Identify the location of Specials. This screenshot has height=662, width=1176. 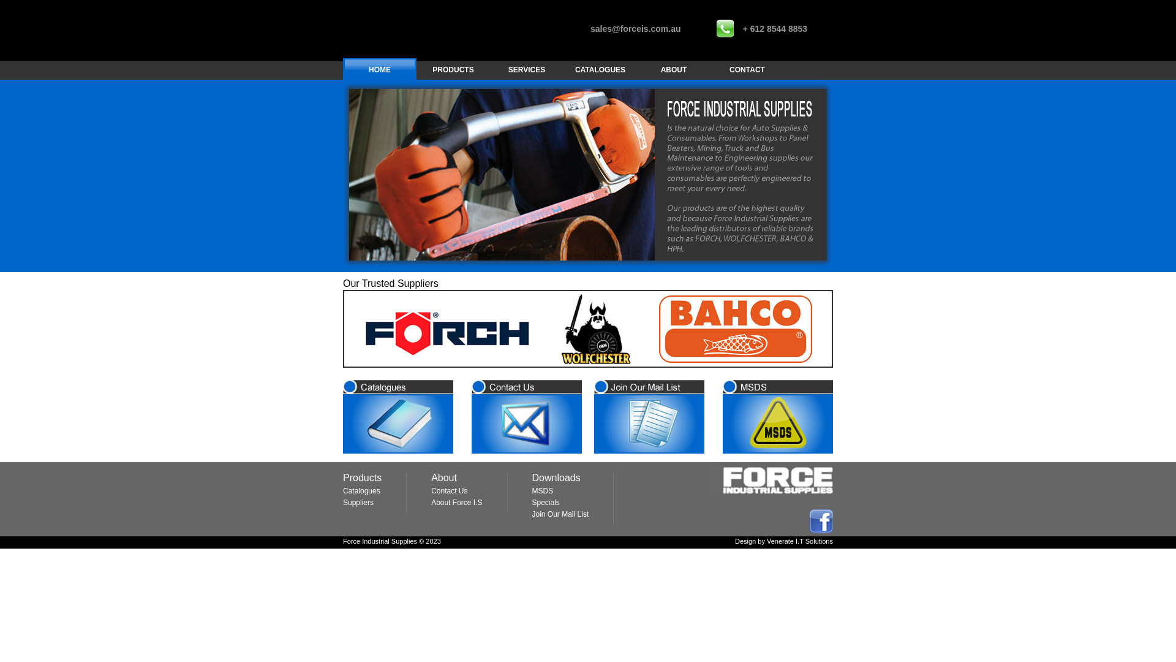
(546, 503).